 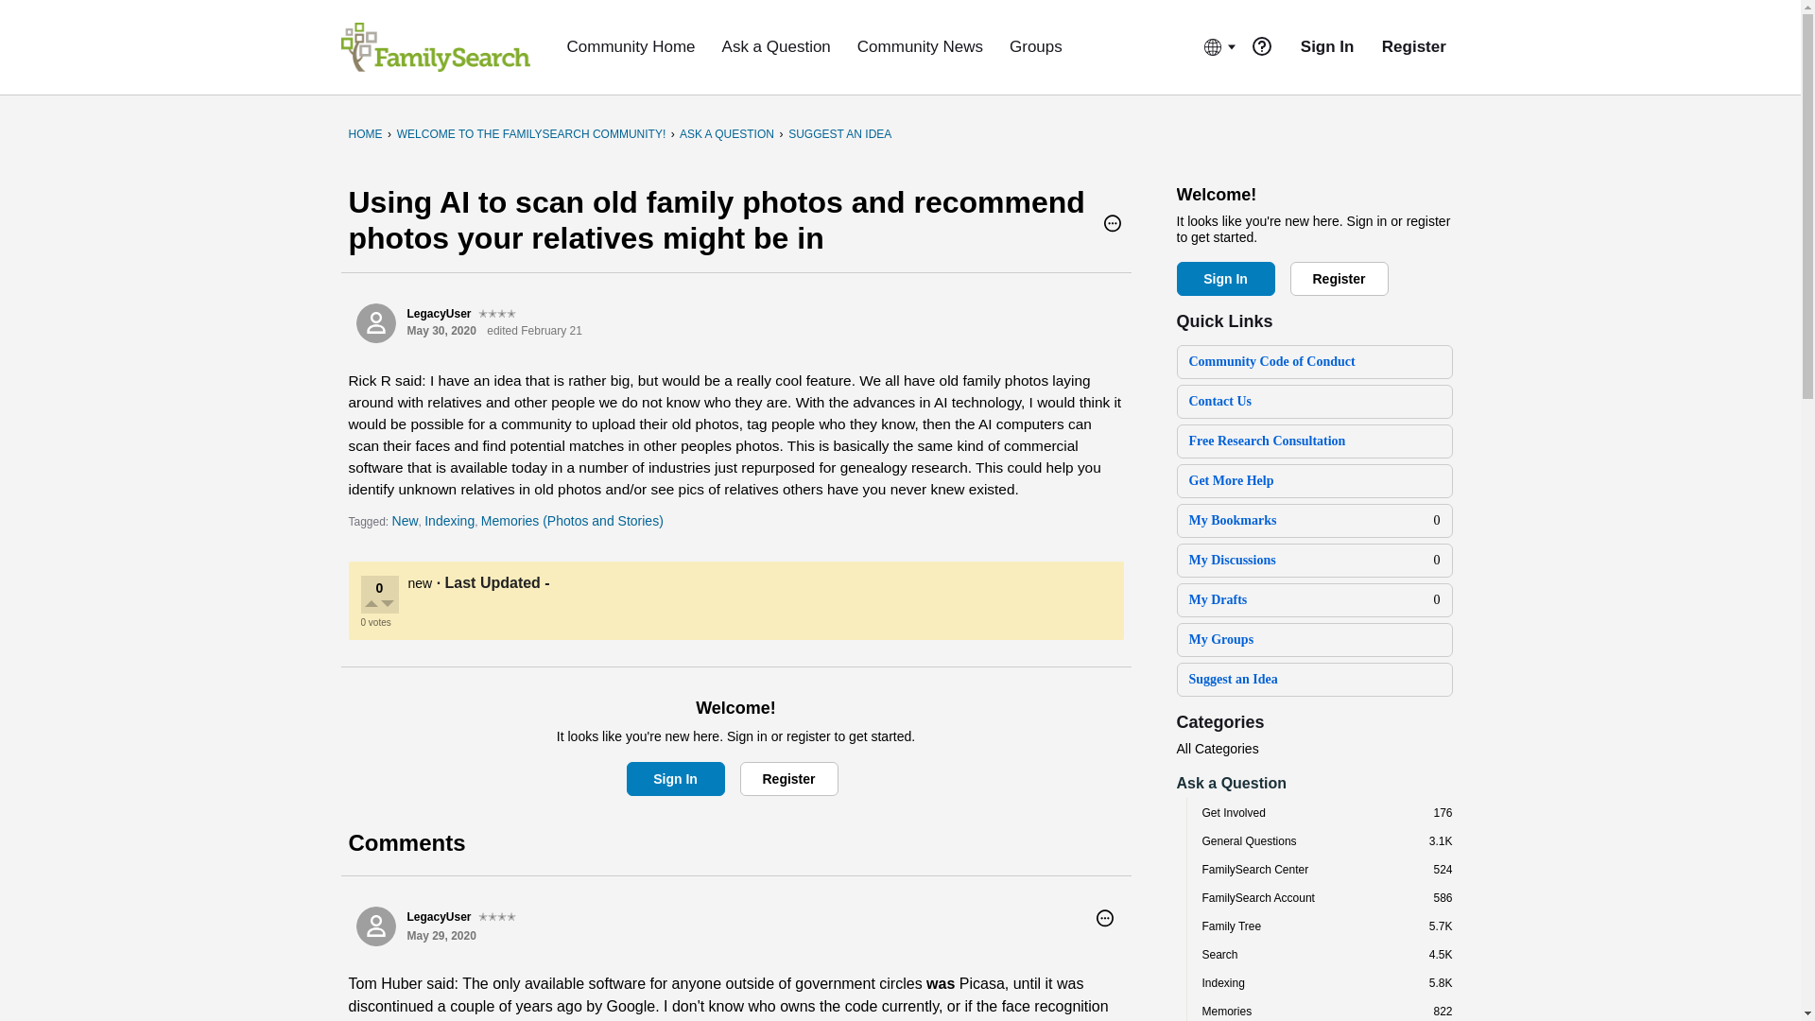 What do you see at coordinates (372, 605) in the screenshot?
I see `Up` at bounding box center [372, 605].